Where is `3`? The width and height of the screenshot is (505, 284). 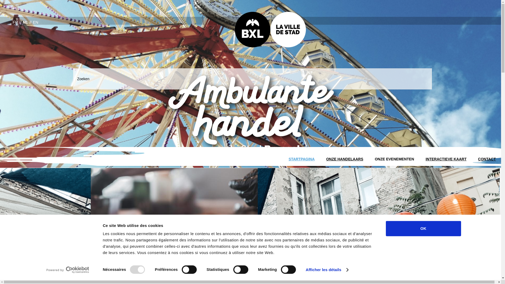
3 is located at coordinates (17, 279).